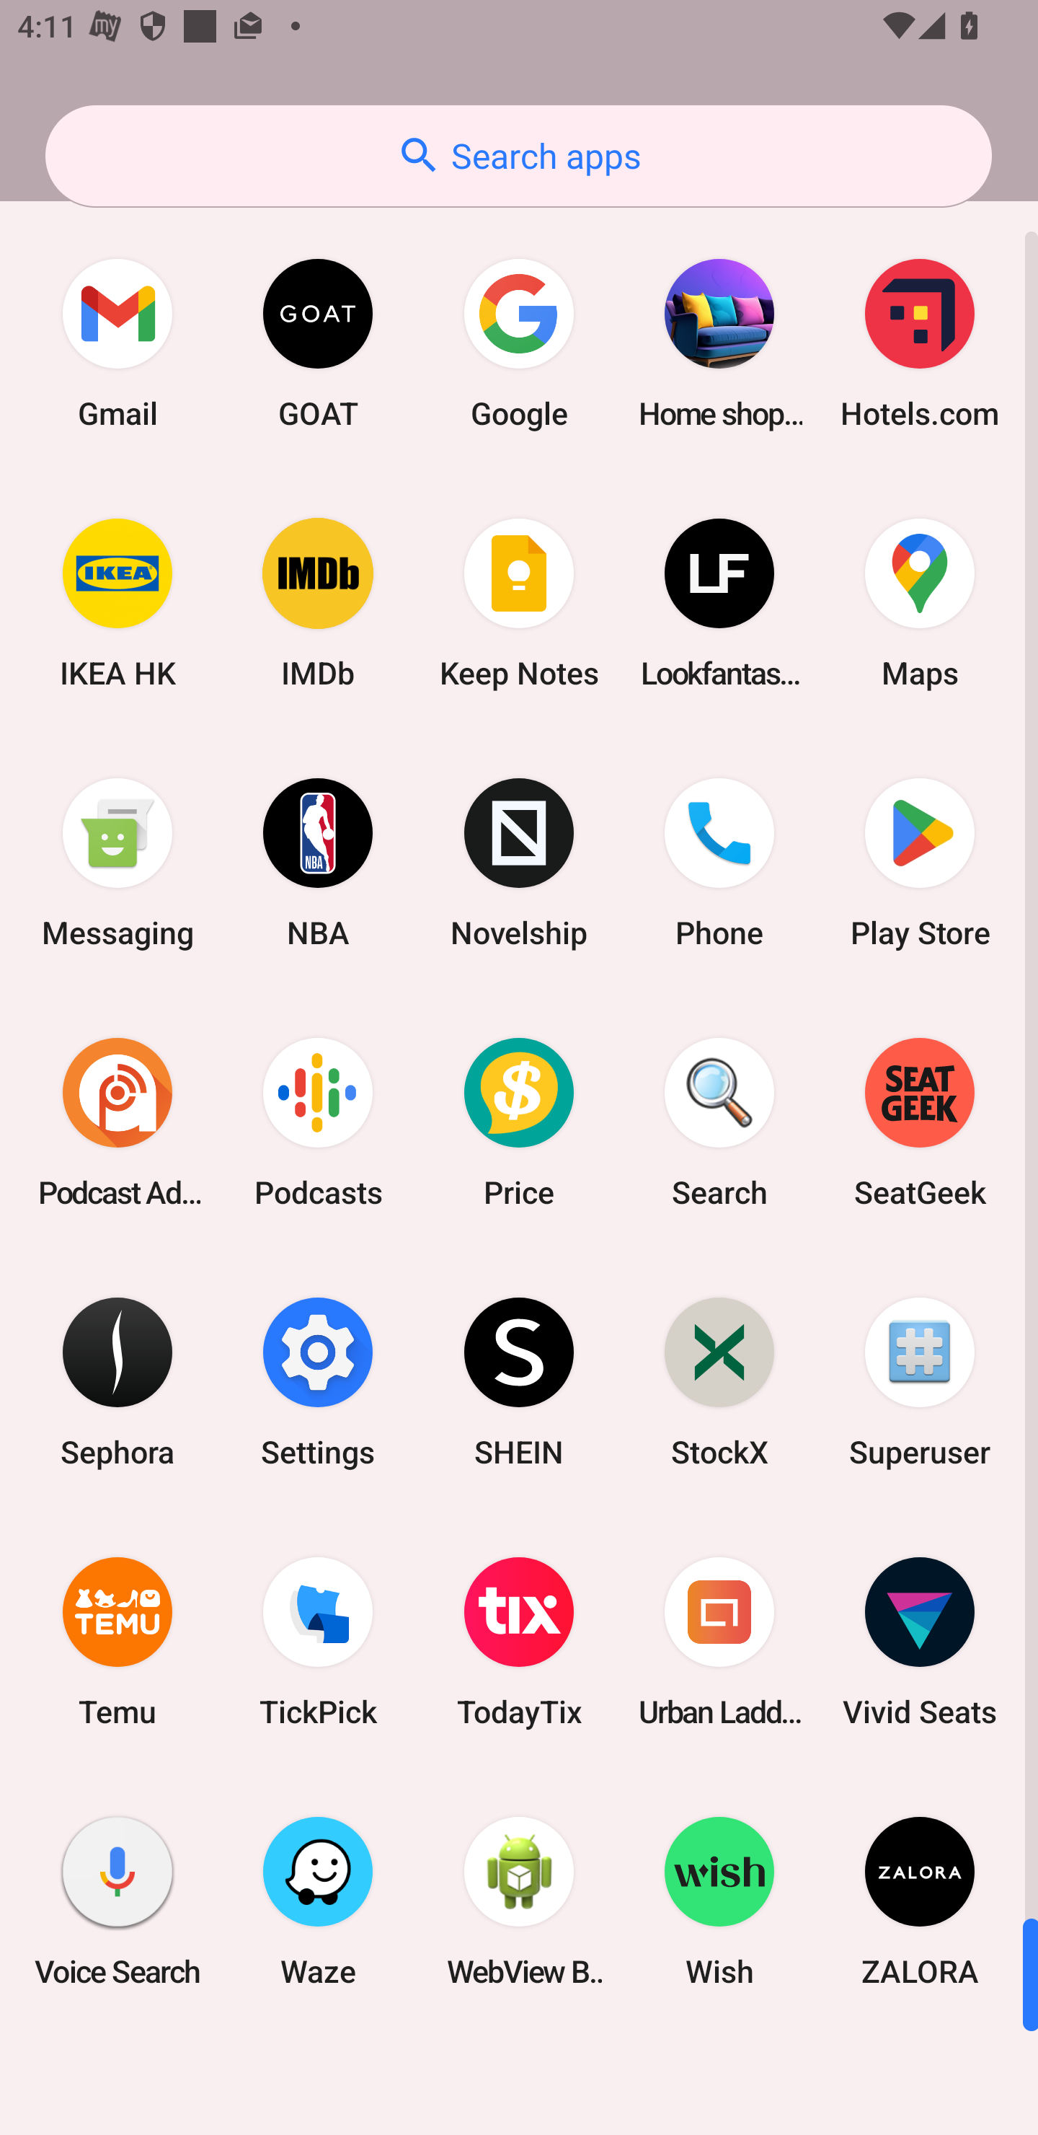 Image resolution: width=1038 pixels, height=2135 pixels. What do you see at coordinates (117, 1381) in the screenshot?
I see `Sephora` at bounding box center [117, 1381].